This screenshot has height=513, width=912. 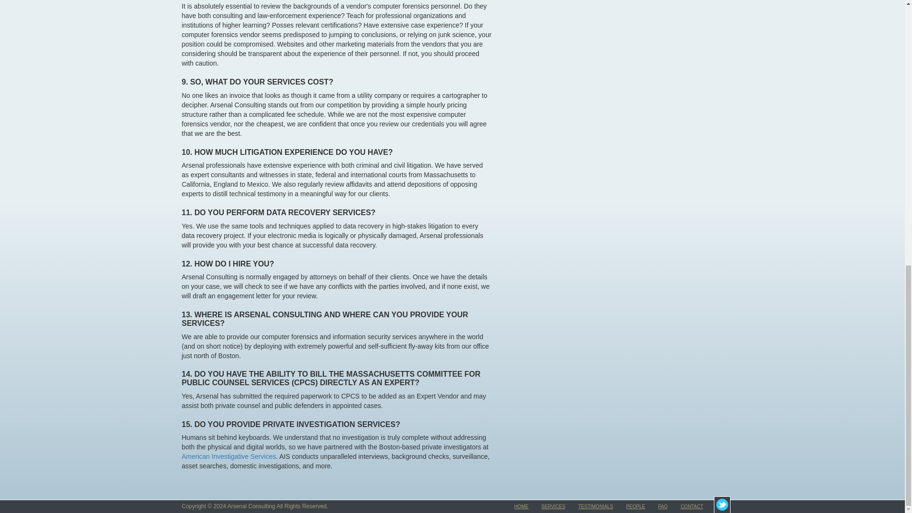 What do you see at coordinates (692, 506) in the screenshot?
I see `CONTACT` at bounding box center [692, 506].